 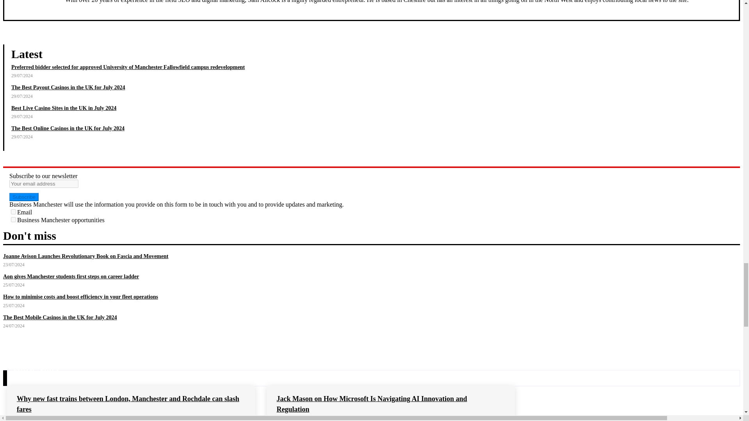 I want to click on Y, so click(x=13, y=211).